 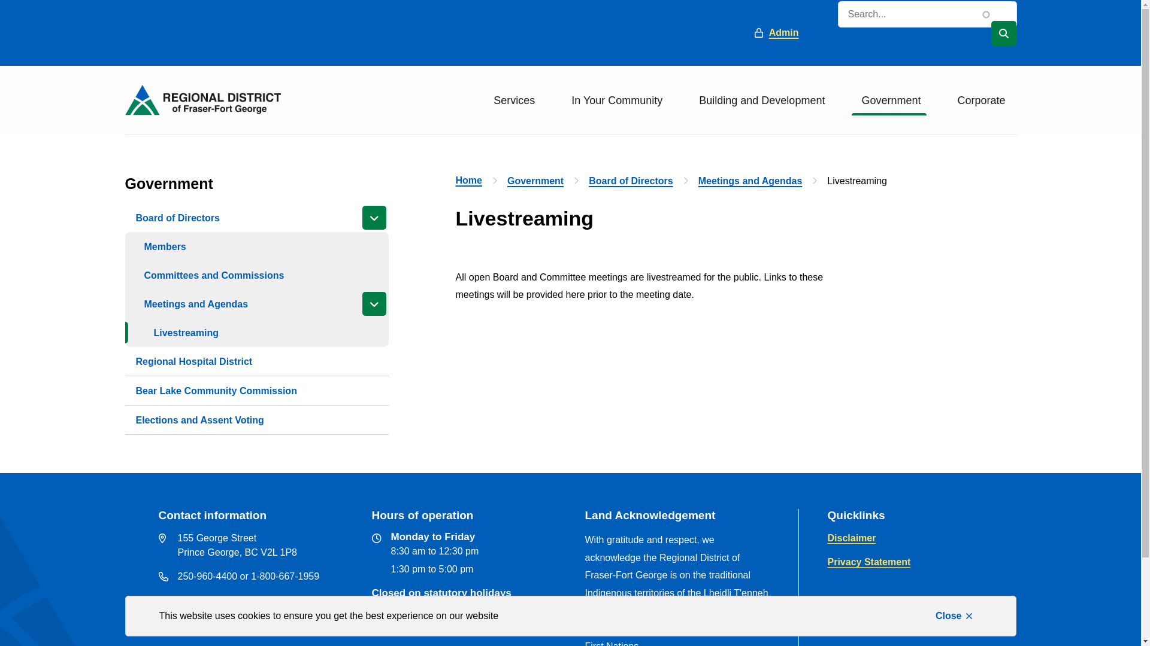 What do you see at coordinates (1003, 33) in the screenshot?
I see `Search` at bounding box center [1003, 33].